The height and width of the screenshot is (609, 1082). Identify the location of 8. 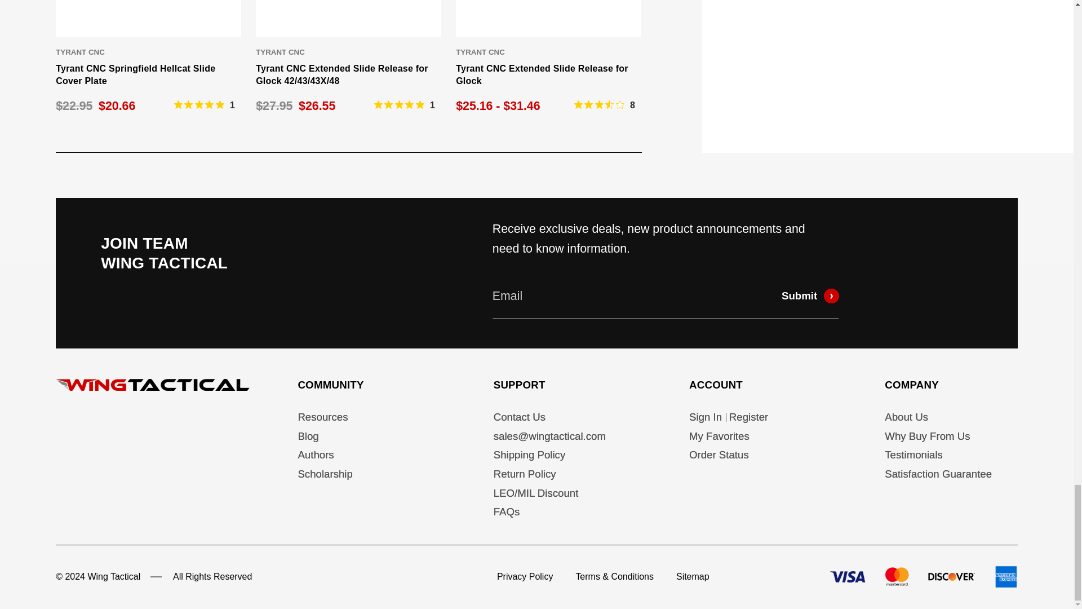
(605, 105).